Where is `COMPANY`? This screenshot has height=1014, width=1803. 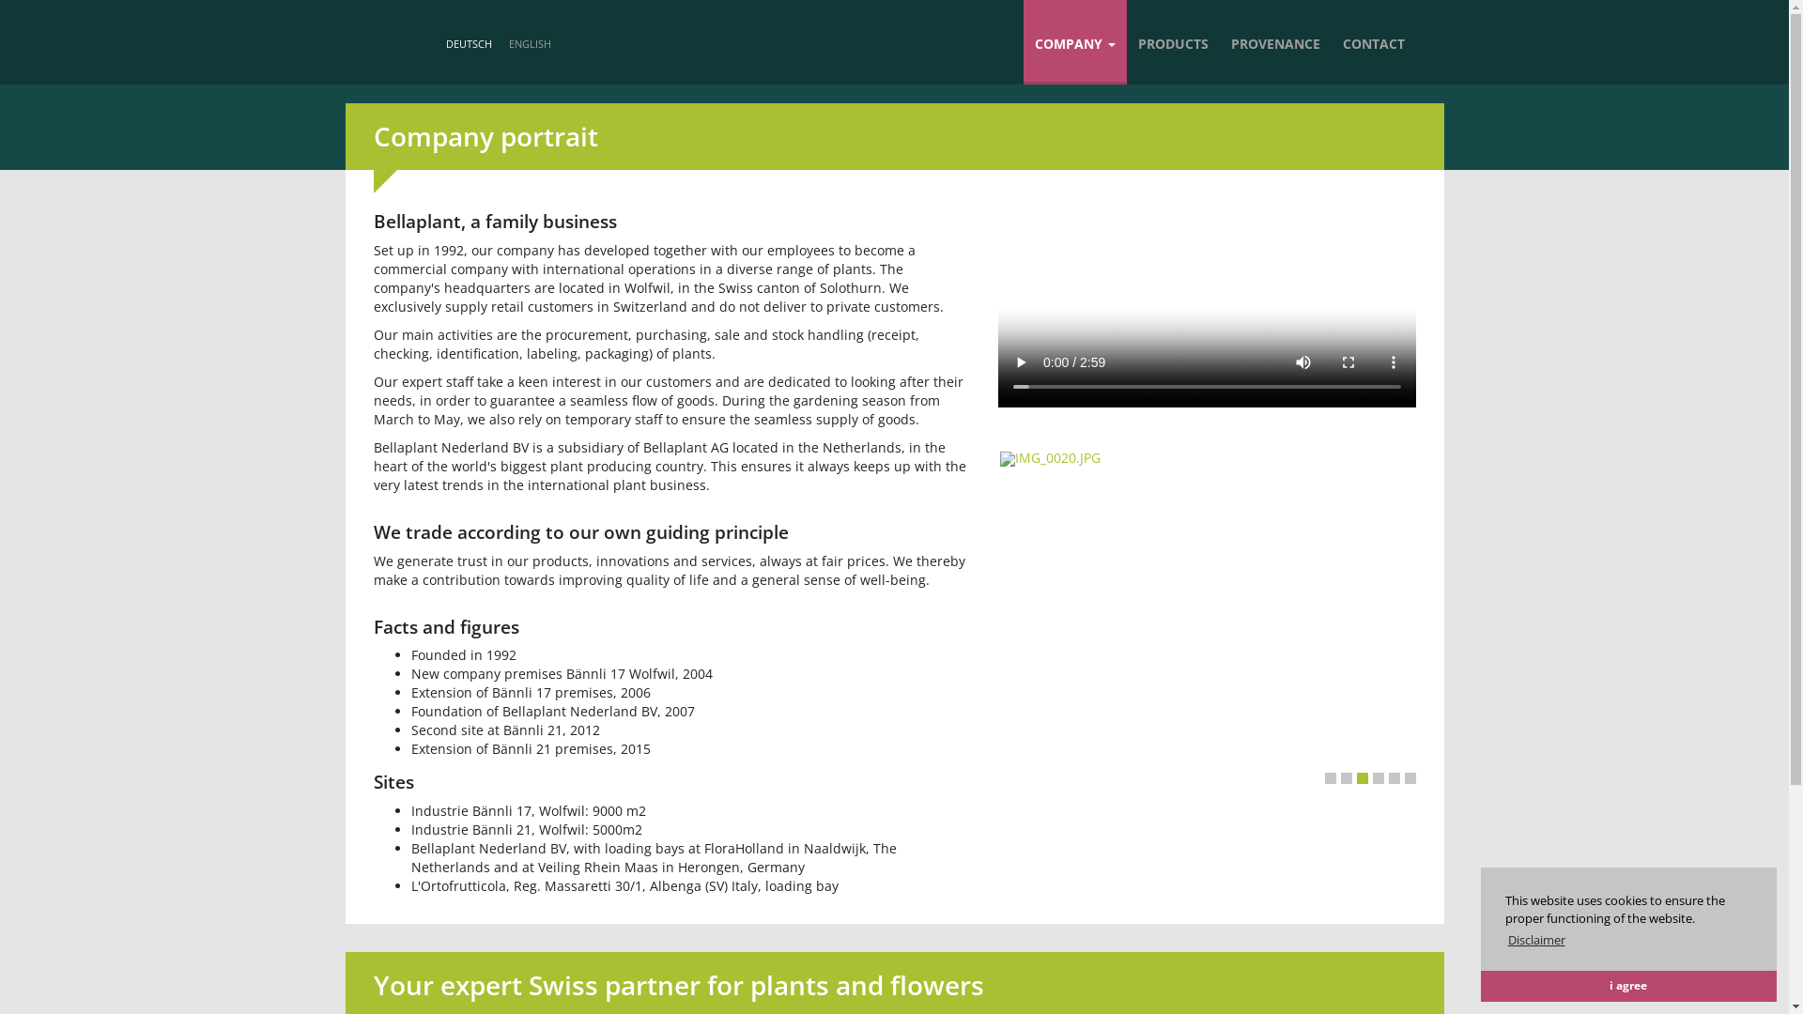
COMPANY is located at coordinates (1075, 42).